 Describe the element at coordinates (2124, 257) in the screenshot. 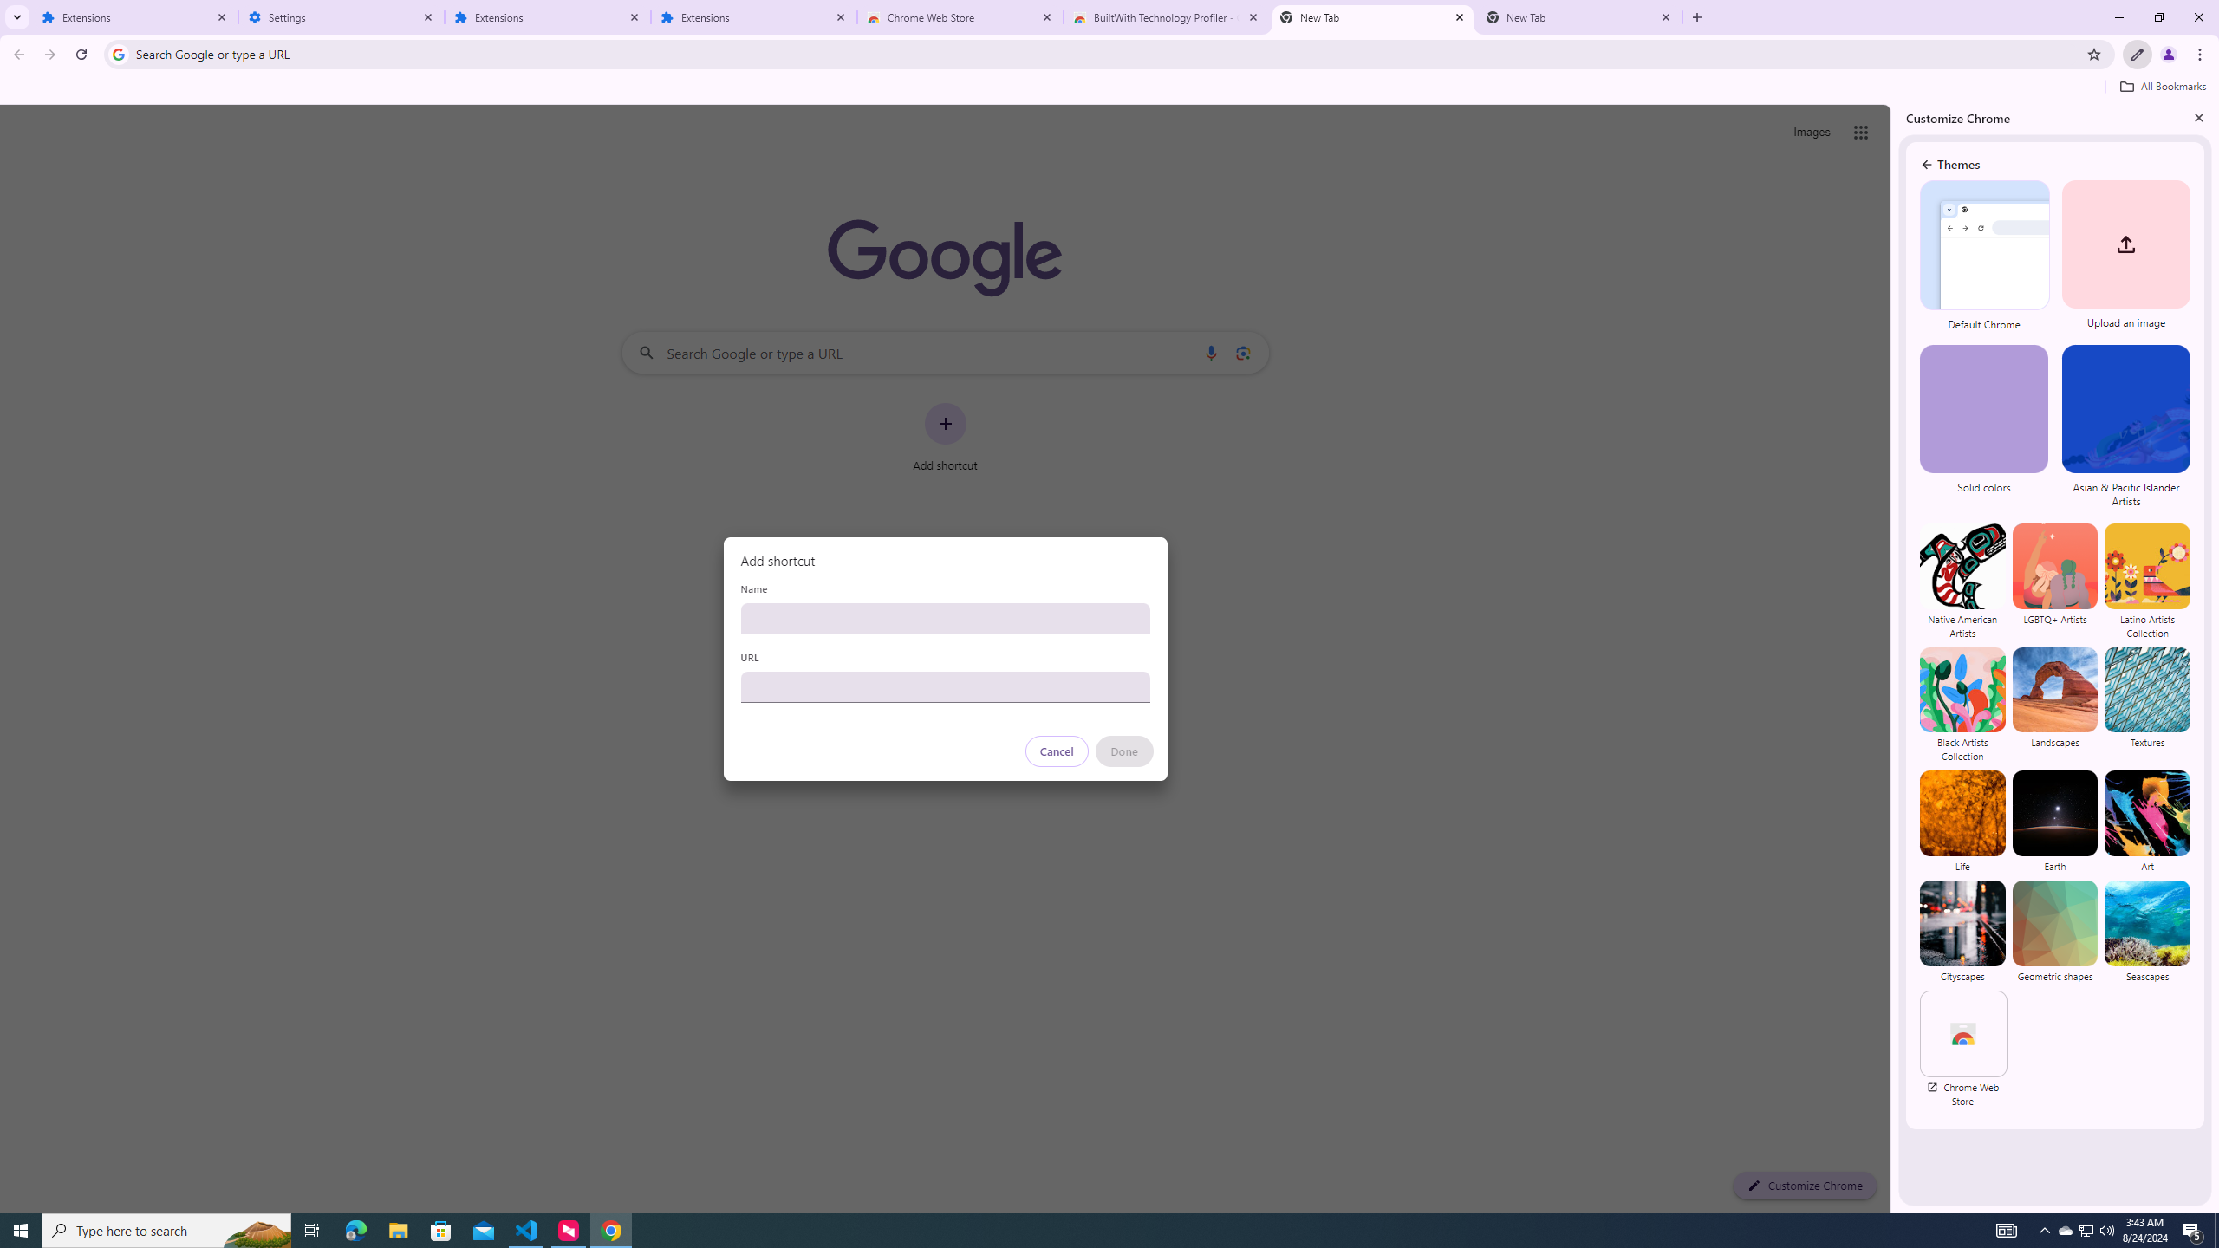

I see `Upload an image` at that location.